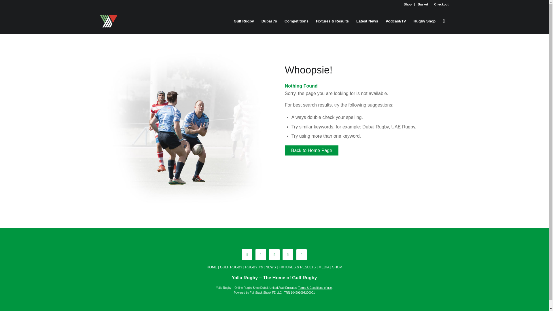  What do you see at coordinates (408, 4) in the screenshot?
I see `Shop` at bounding box center [408, 4].